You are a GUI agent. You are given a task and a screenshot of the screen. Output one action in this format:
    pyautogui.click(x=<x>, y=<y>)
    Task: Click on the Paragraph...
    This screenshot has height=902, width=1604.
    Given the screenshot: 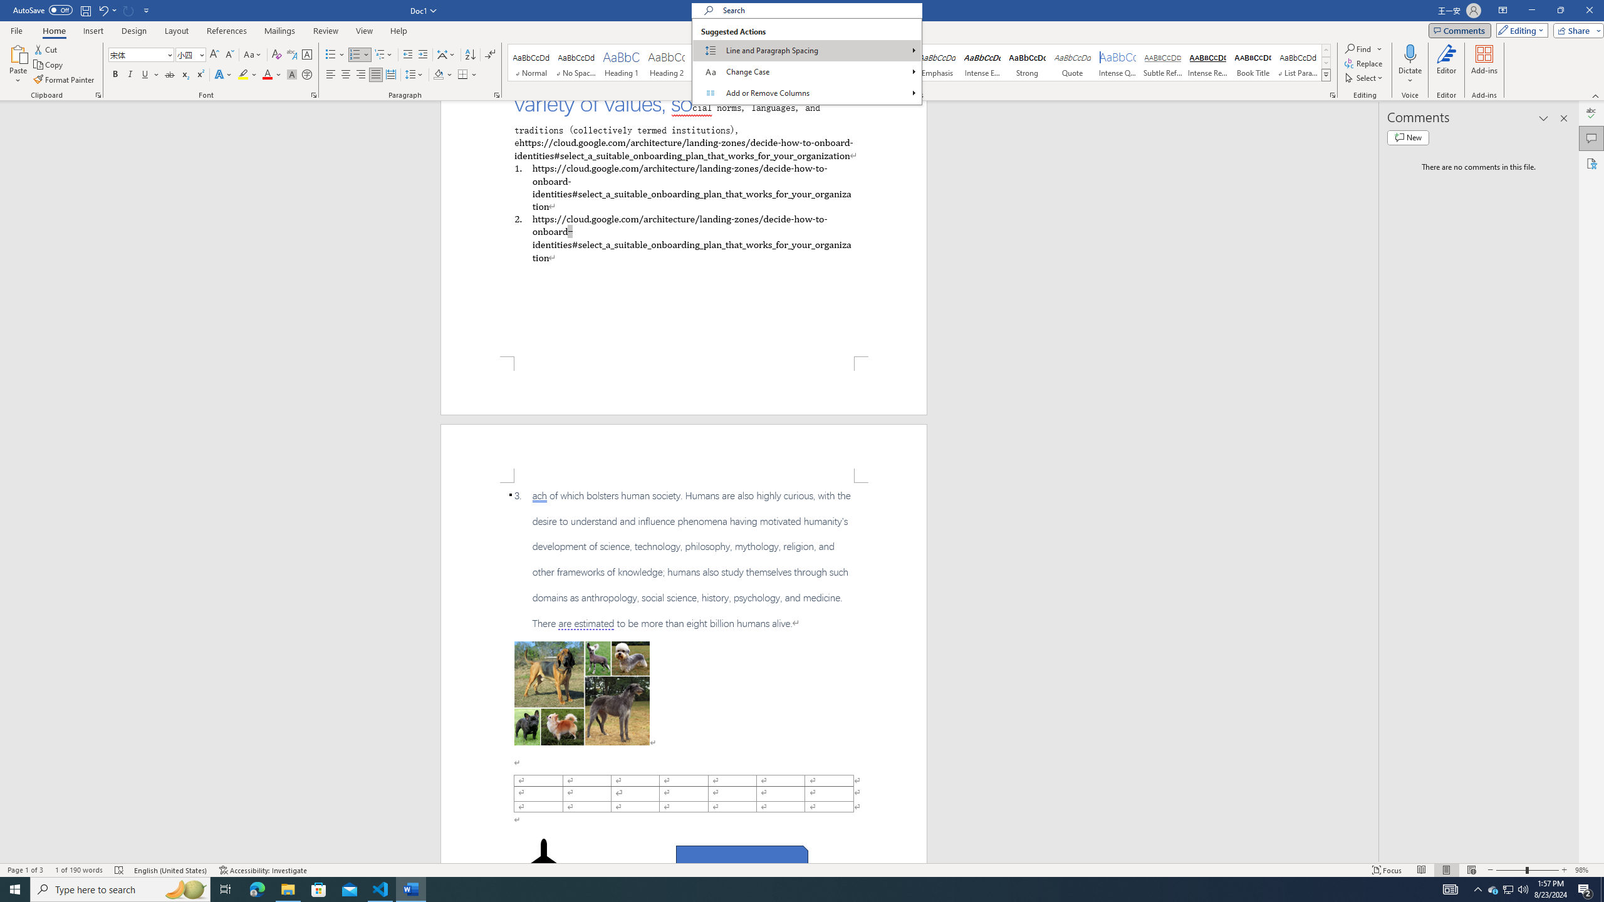 What is the action you would take?
    pyautogui.click(x=497, y=95)
    